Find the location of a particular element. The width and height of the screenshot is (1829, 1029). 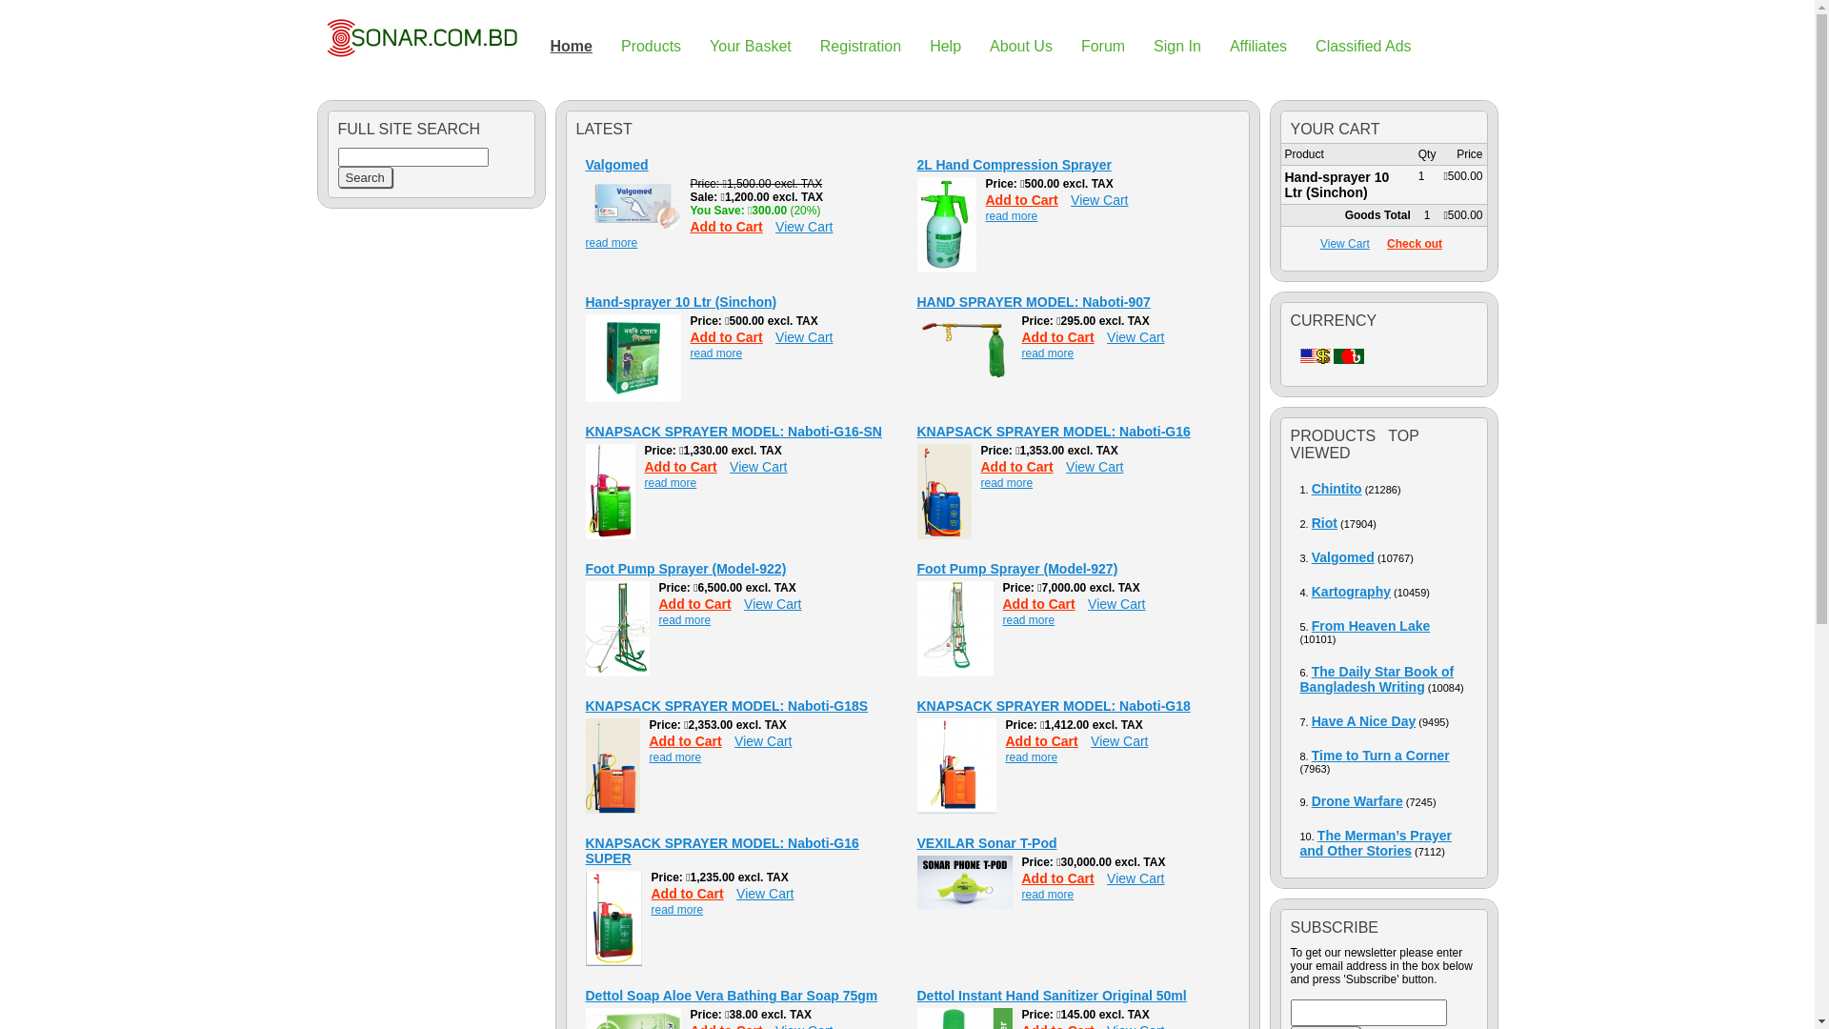

read more is located at coordinates (680, 757).